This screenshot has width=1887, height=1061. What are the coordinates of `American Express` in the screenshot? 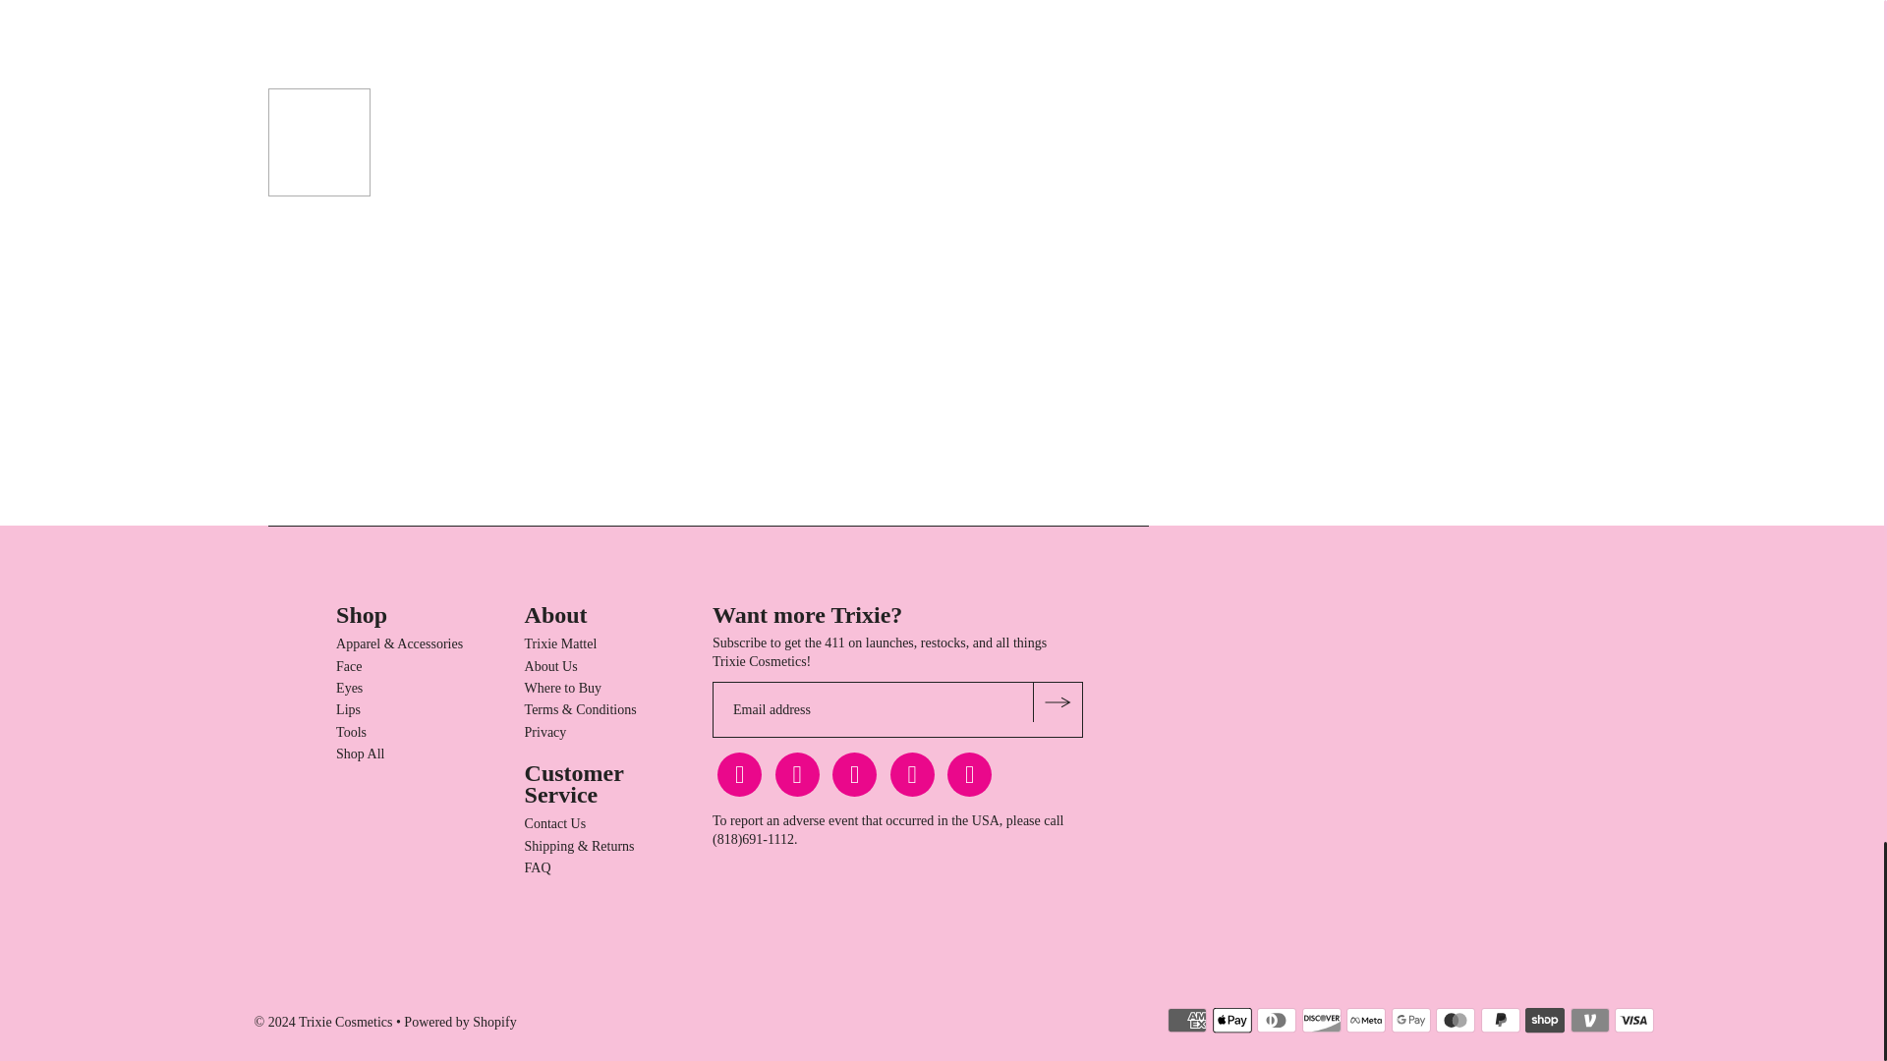 It's located at (1187, 1020).